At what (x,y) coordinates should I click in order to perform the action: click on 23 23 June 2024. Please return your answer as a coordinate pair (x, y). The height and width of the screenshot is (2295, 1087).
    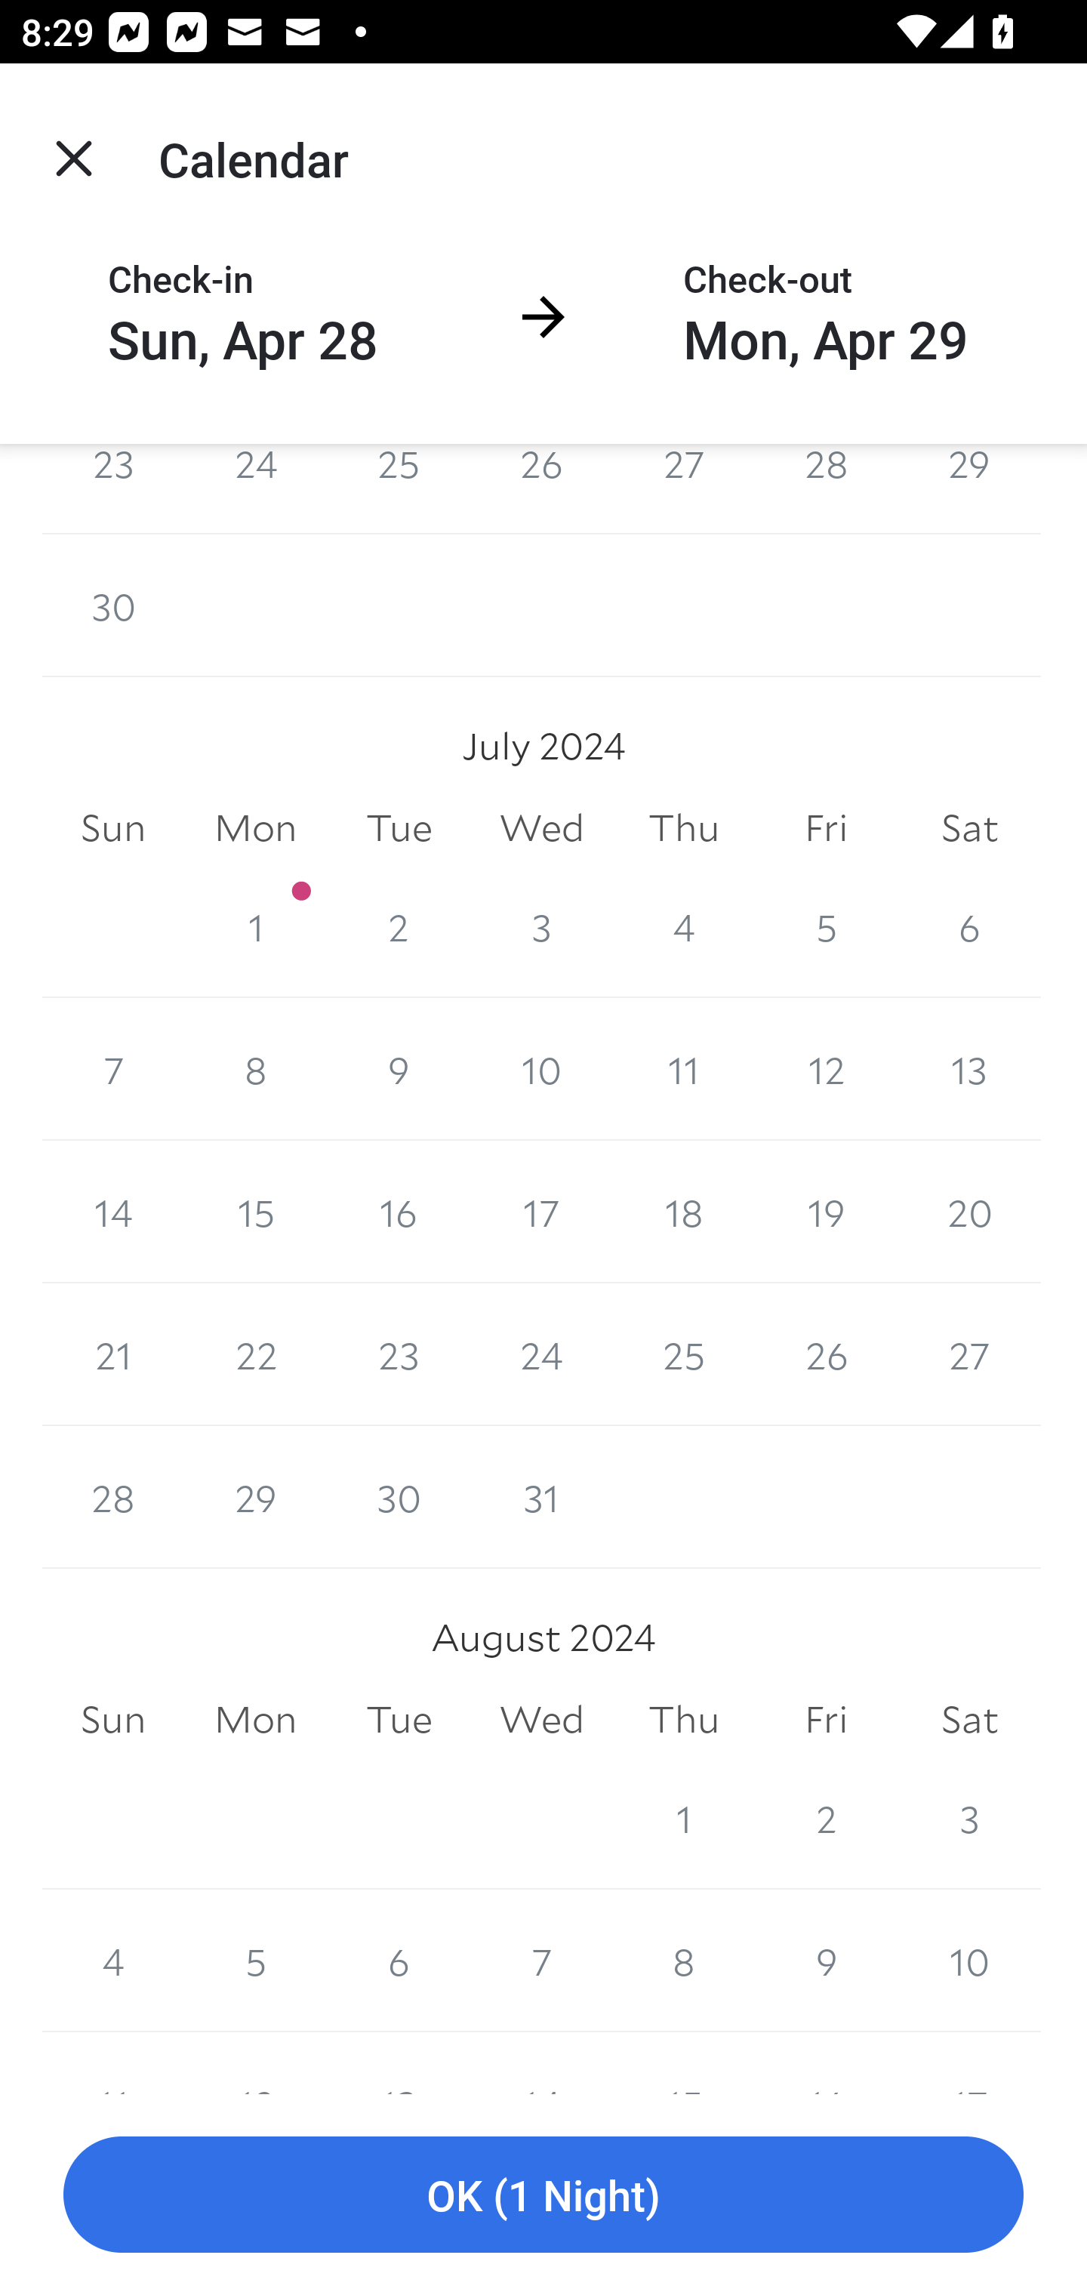
    Looking at the image, I should click on (113, 488).